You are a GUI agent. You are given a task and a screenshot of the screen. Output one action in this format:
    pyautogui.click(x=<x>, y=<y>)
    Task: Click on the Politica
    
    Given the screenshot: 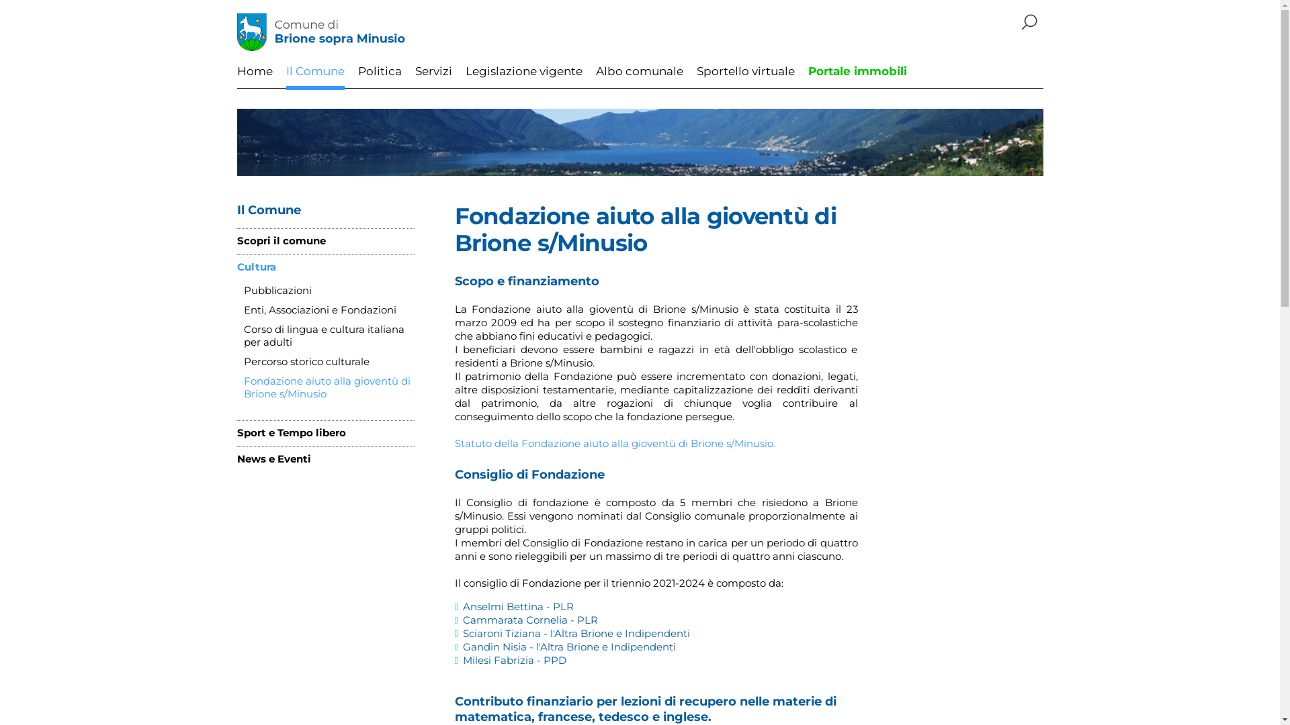 What is the action you would take?
    pyautogui.click(x=379, y=77)
    